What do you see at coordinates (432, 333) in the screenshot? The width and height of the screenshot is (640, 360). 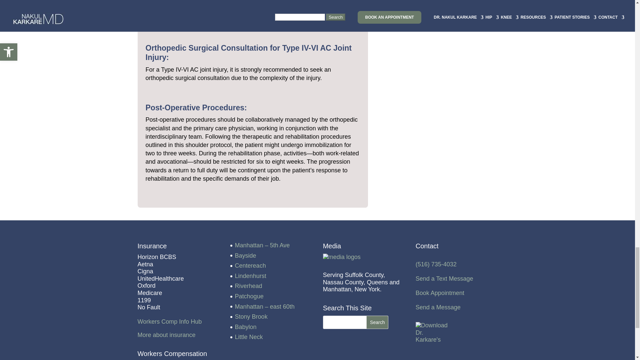 I see `Download Dr. Karkare's vCard at Complete Orthopedics` at bounding box center [432, 333].